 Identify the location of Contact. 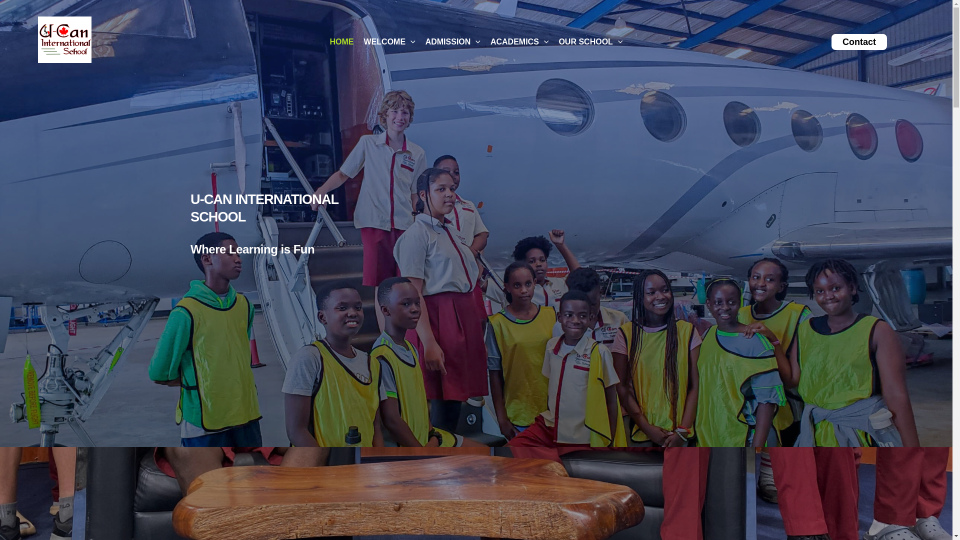
(864, 42).